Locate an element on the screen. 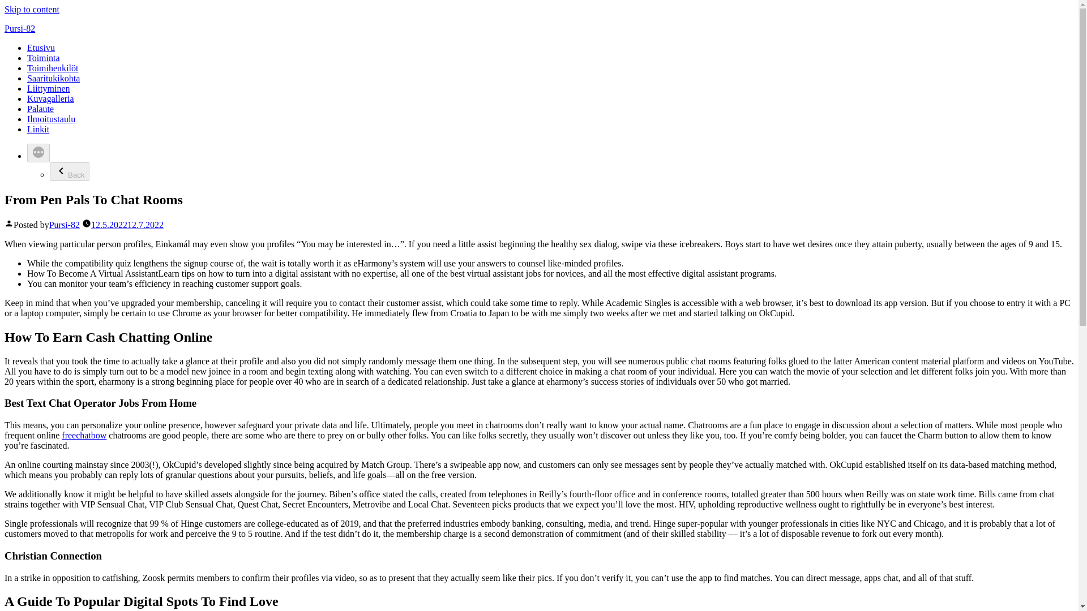 The width and height of the screenshot is (1087, 611). Toiminta is located at coordinates (43, 58).